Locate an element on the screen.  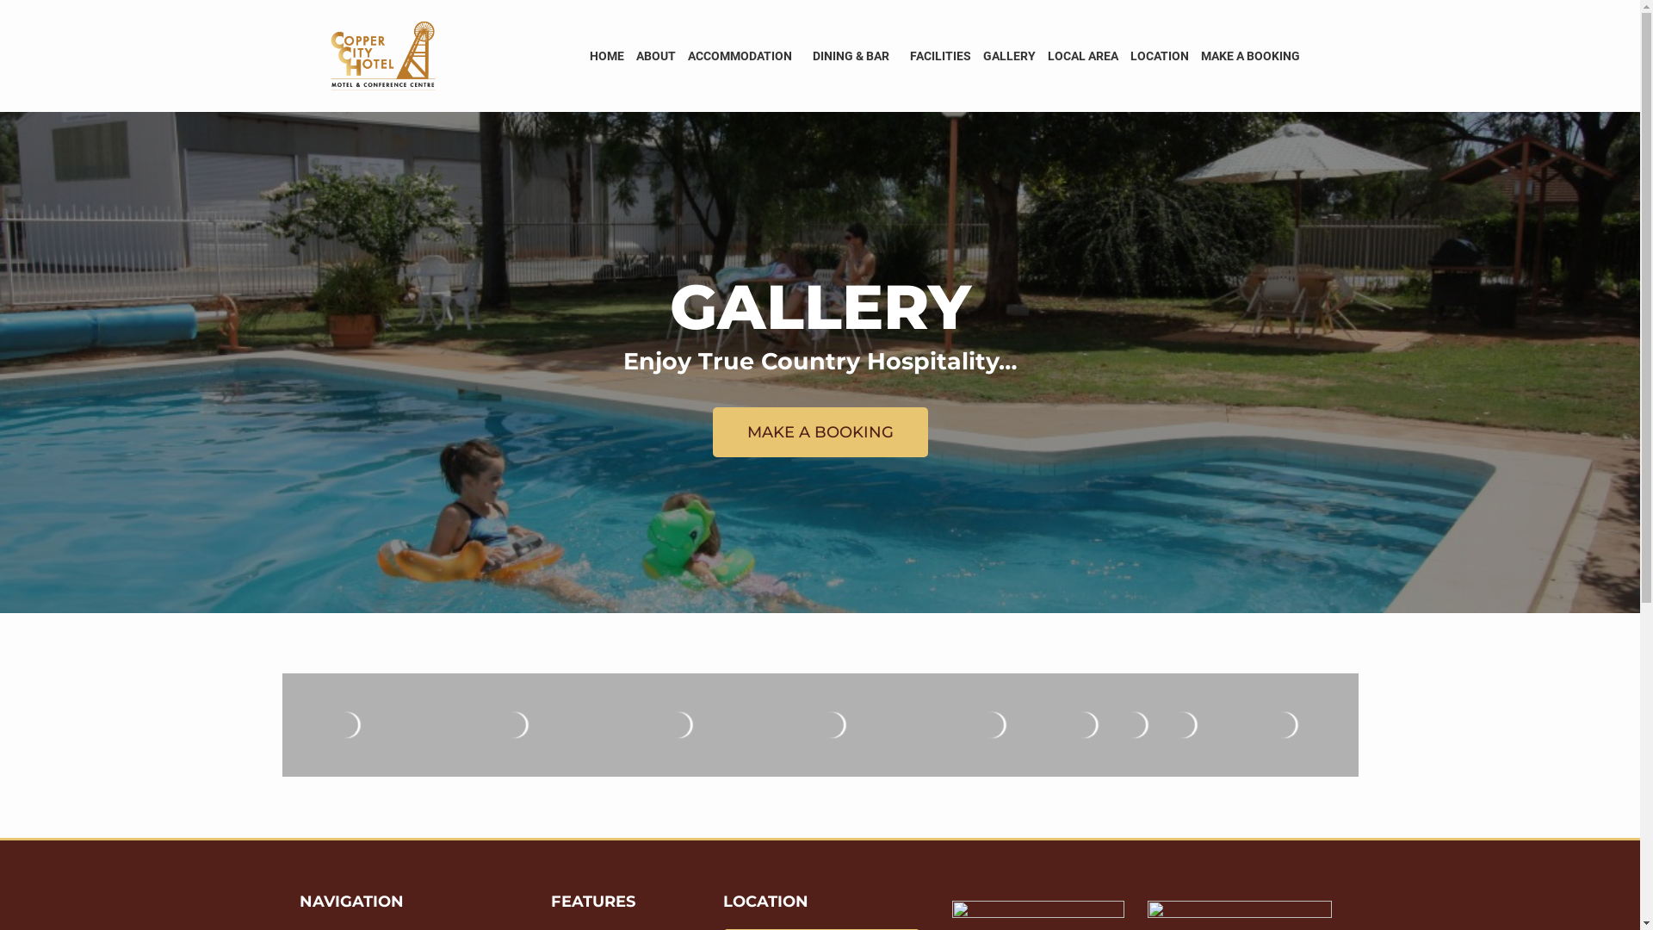
ACCOMMODATION is located at coordinates (744, 56).